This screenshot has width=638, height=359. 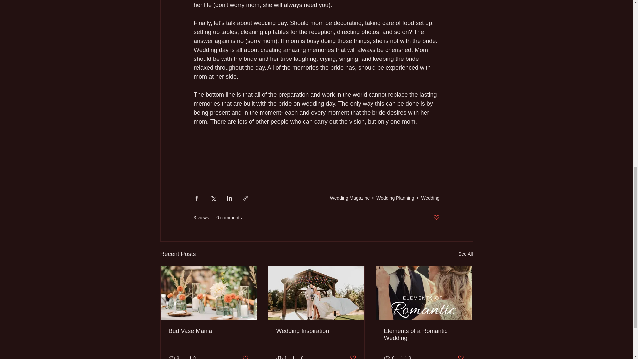 I want to click on Wedding, so click(x=430, y=198).